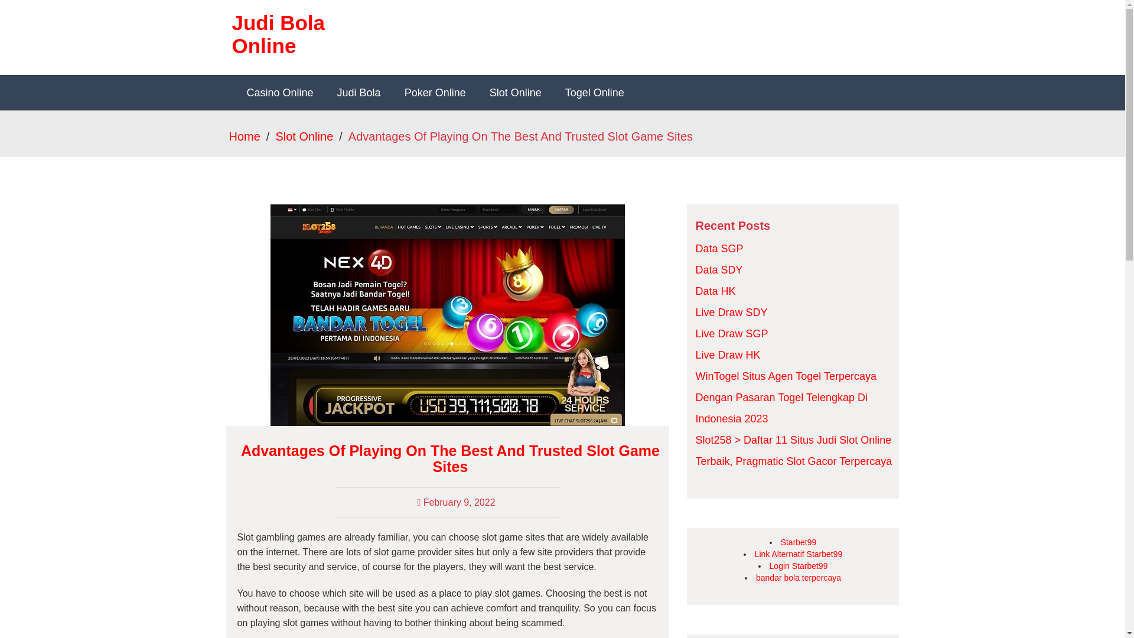  What do you see at coordinates (304, 136) in the screenshot?
I see `Slot Online` at bounding box center [304, 136].